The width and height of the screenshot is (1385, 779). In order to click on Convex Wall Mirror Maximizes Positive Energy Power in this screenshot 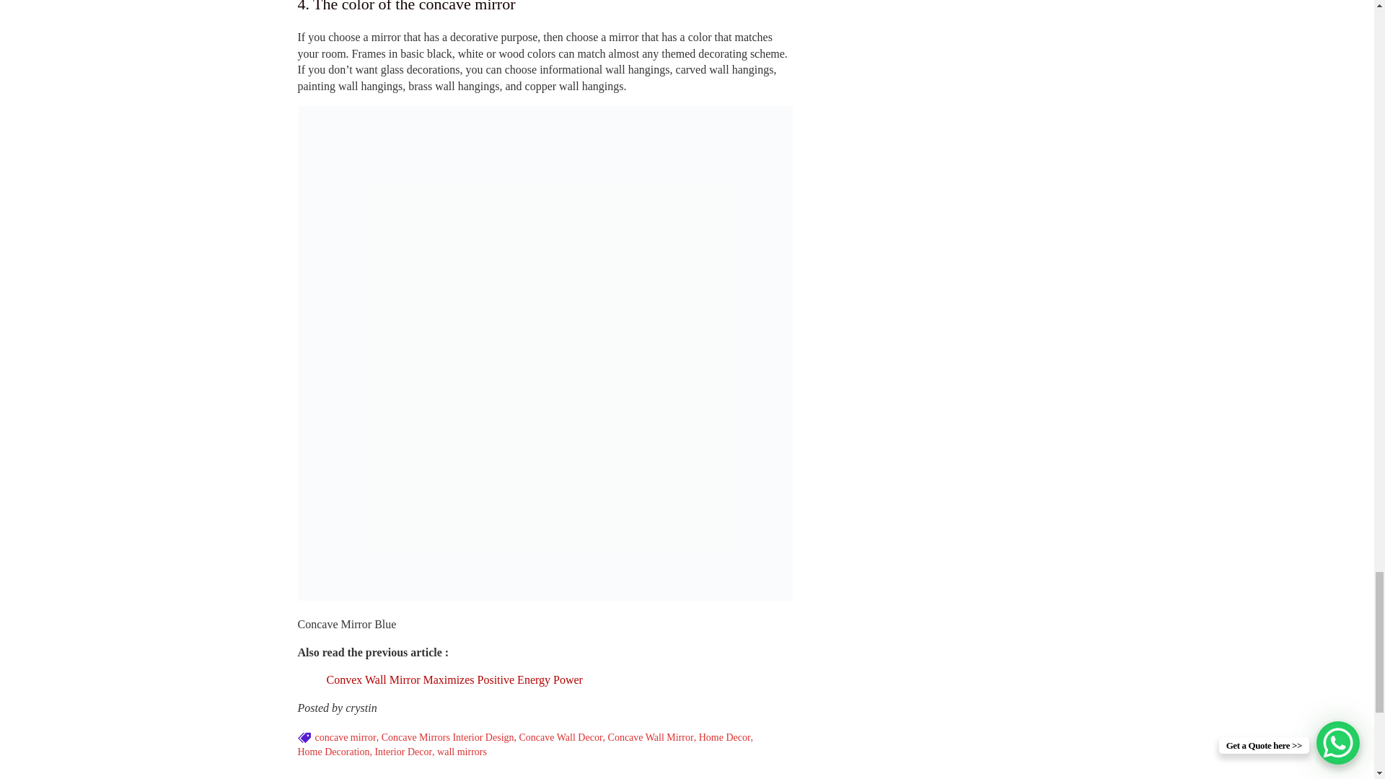, I will do `click(453, 679)`.